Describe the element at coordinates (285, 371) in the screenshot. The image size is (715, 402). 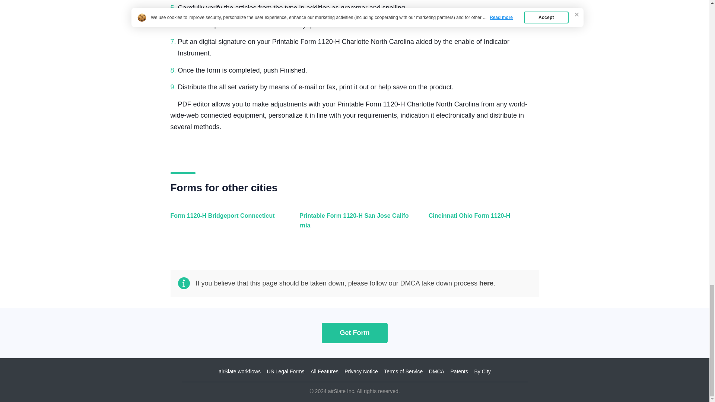
I see `US Legal Forms` at that location.